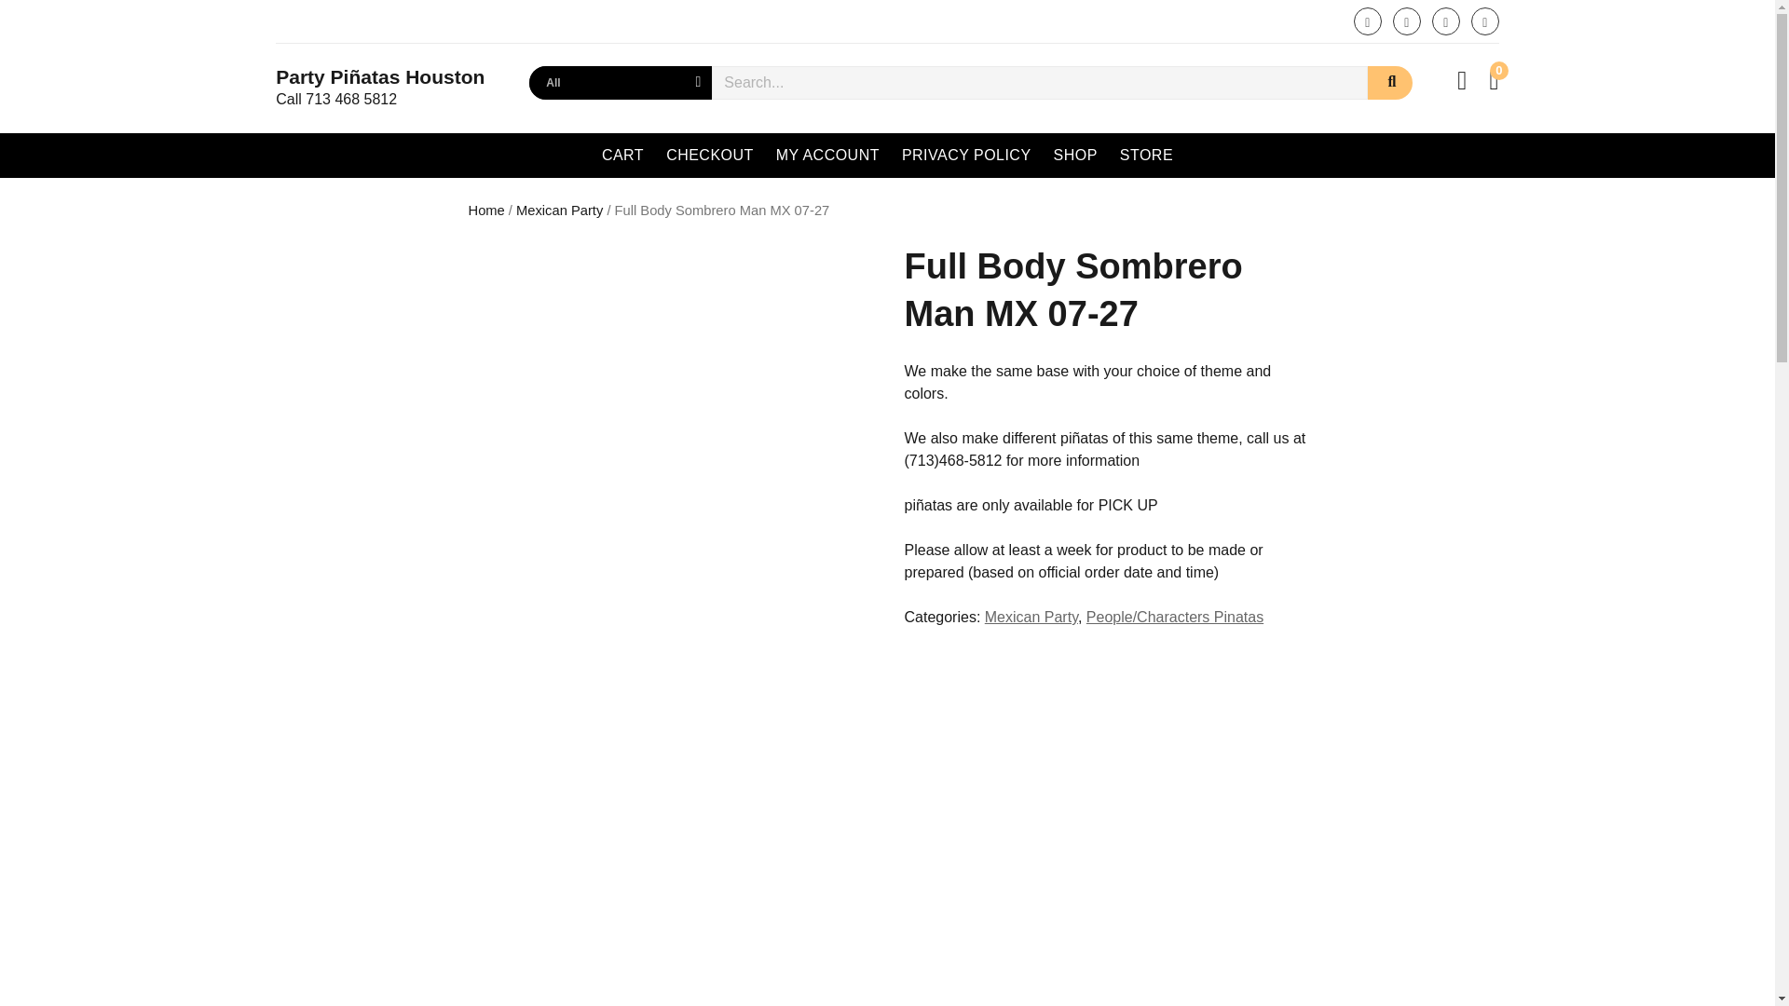  Describe the element at coordinates (1484, 20) in the screenshot. I see `phone` at that location.